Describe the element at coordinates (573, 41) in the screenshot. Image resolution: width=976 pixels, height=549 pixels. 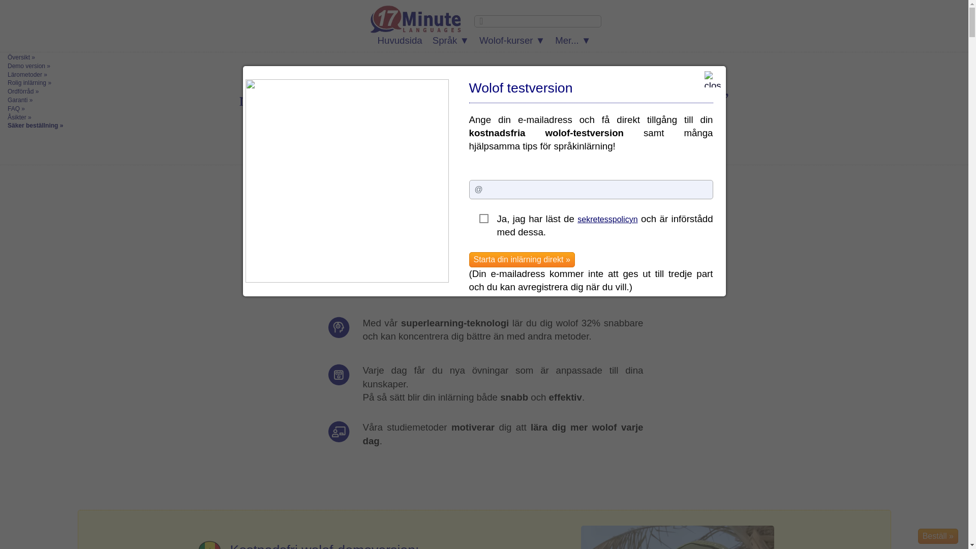
I see `Mer...` at that location.